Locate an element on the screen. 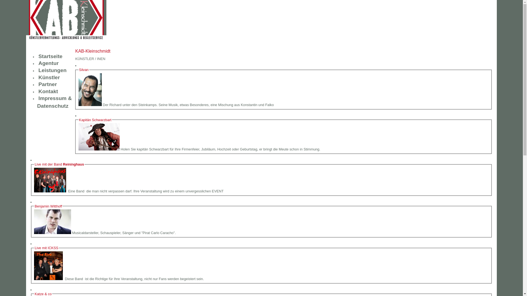  Benjamin Witthoff is located at coordinates (48, 206).